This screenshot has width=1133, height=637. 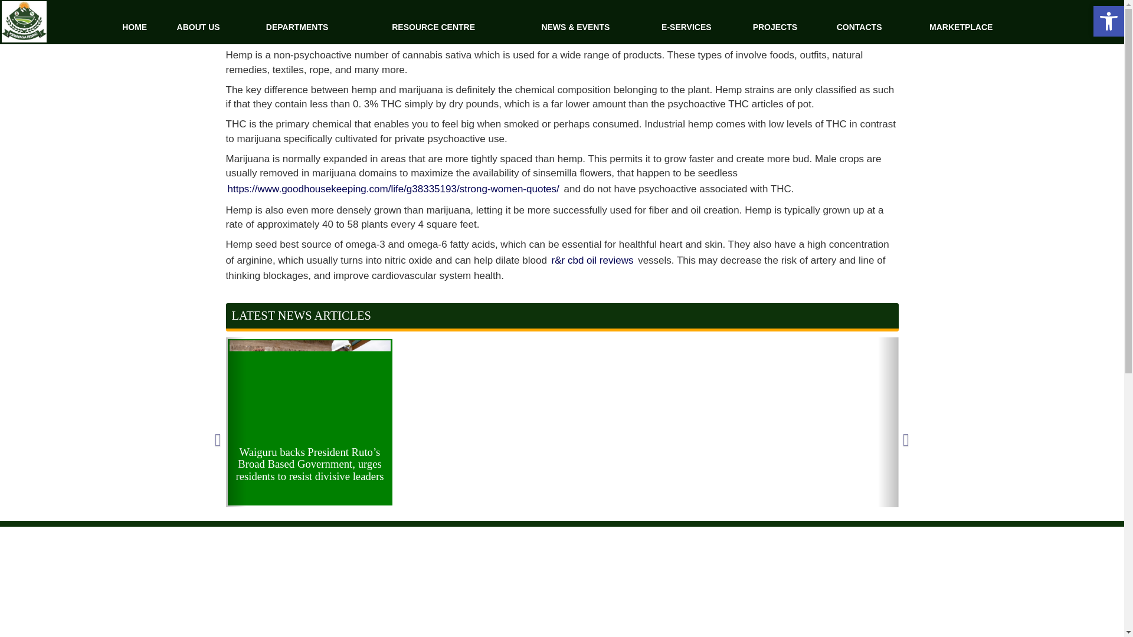 What do you see at coordinates (135, 27) in the screenshot?
I see `HOME` at bounding box center [135, 27].